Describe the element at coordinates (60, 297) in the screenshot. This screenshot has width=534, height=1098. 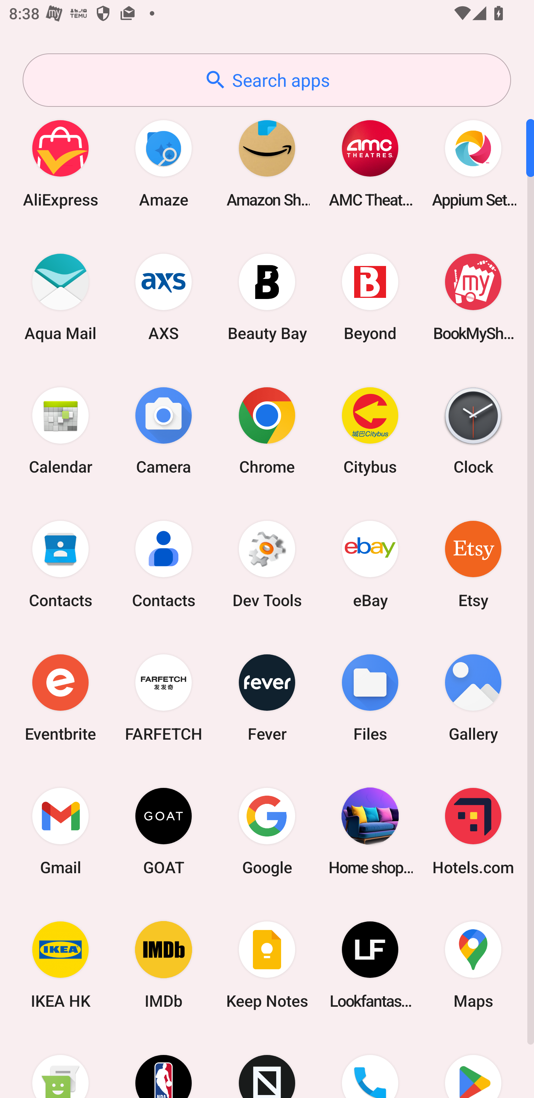
I see `Aqua Mail` at that location.